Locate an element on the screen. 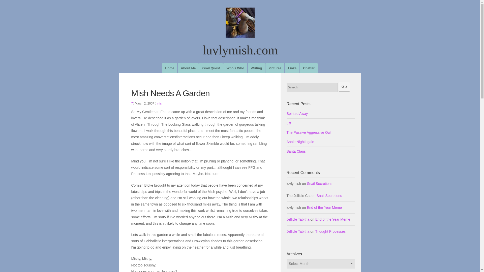 This screenshot has width=484, height=272. The Passive Aggressive Owl is located at coordinates (321, 132).